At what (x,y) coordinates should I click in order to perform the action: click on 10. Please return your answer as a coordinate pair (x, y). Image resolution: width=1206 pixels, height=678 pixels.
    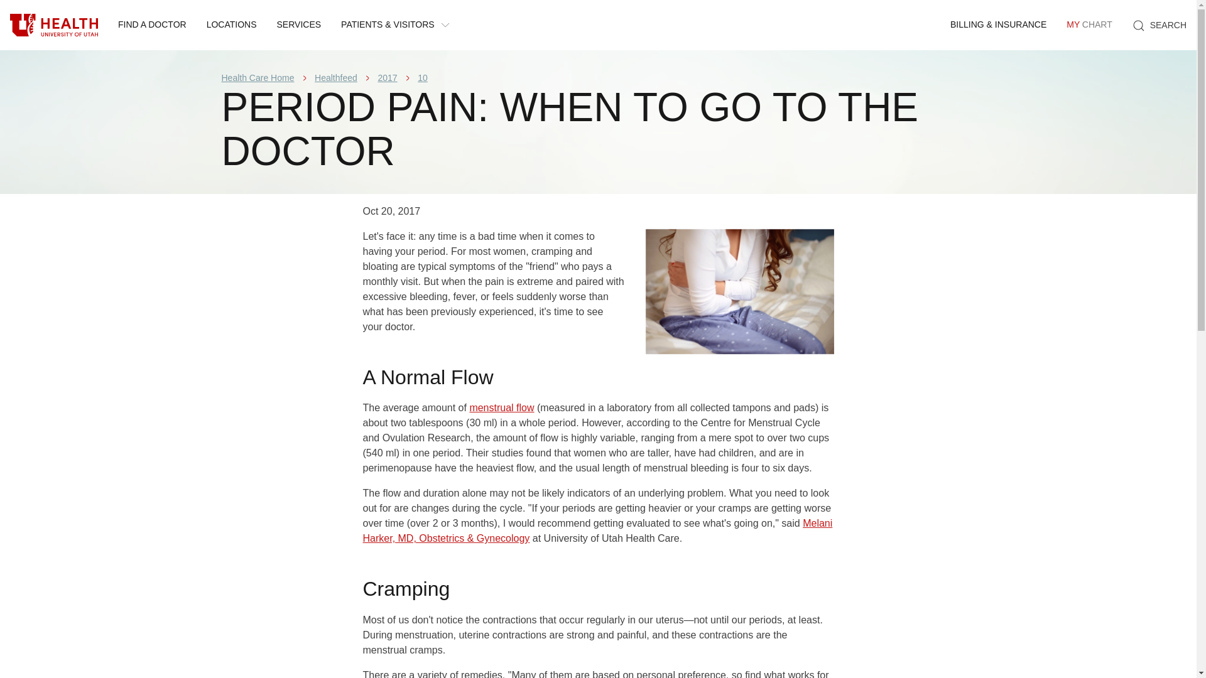
    Looking at the image, I should click on (258, 77).